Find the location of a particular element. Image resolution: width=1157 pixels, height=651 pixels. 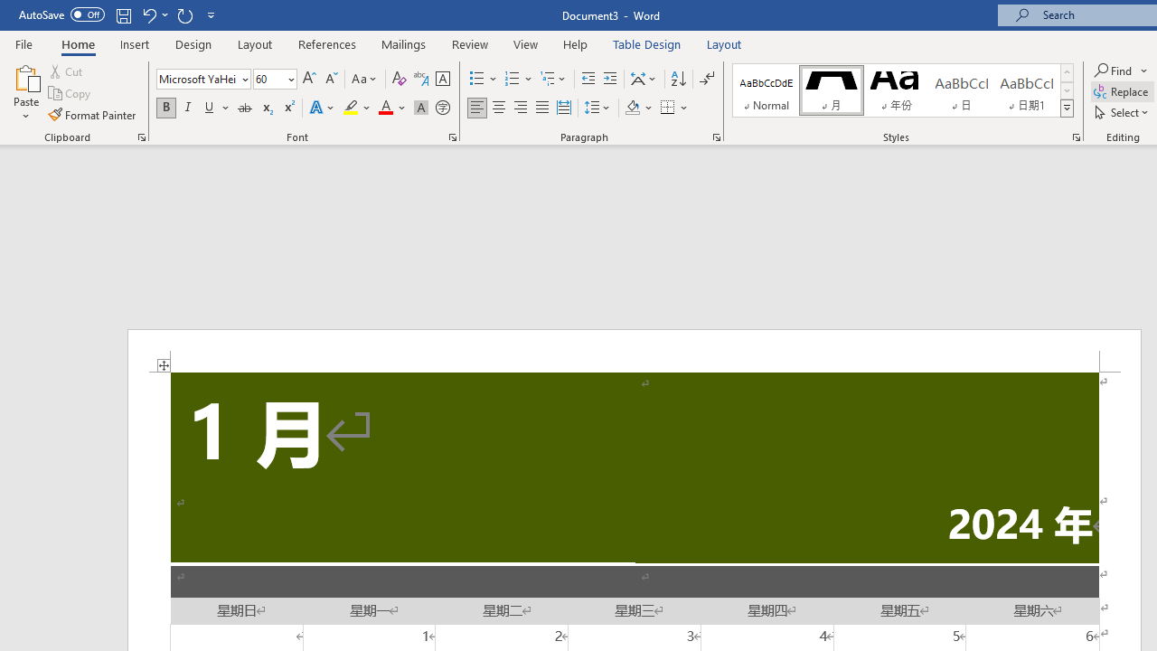

Align Right is located at coordinates (521, 108).